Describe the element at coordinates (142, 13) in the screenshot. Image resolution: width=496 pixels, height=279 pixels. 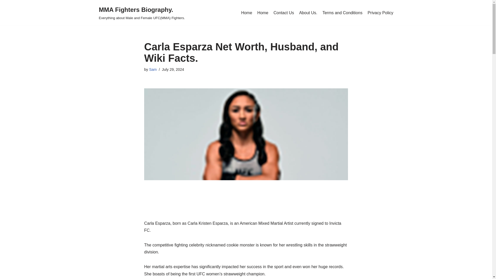
I see `MMA Fighters Biography.` at that location.